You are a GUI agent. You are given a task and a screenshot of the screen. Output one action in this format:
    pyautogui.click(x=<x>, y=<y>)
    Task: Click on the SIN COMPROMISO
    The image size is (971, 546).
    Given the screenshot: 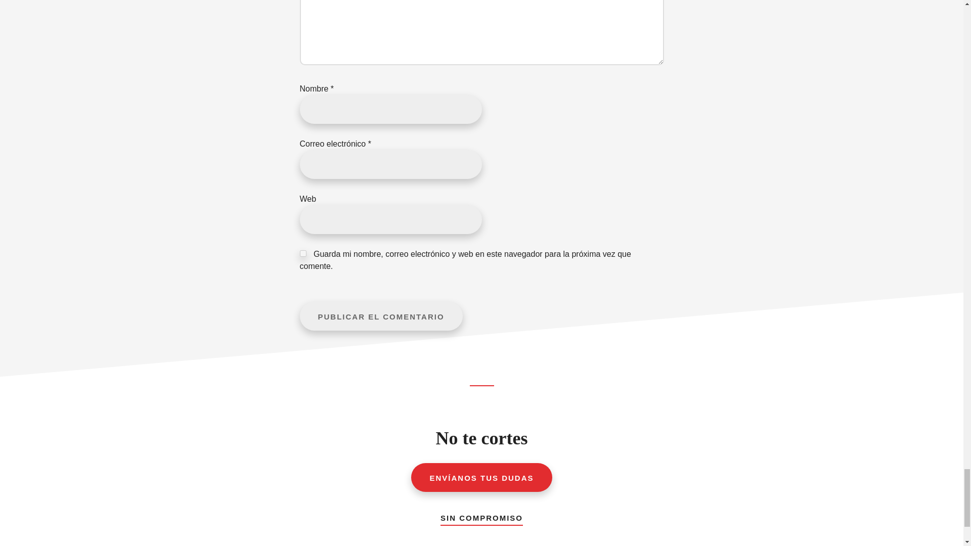 What is the action you would take?
    pyautogui.click(x=481, y=516)
    